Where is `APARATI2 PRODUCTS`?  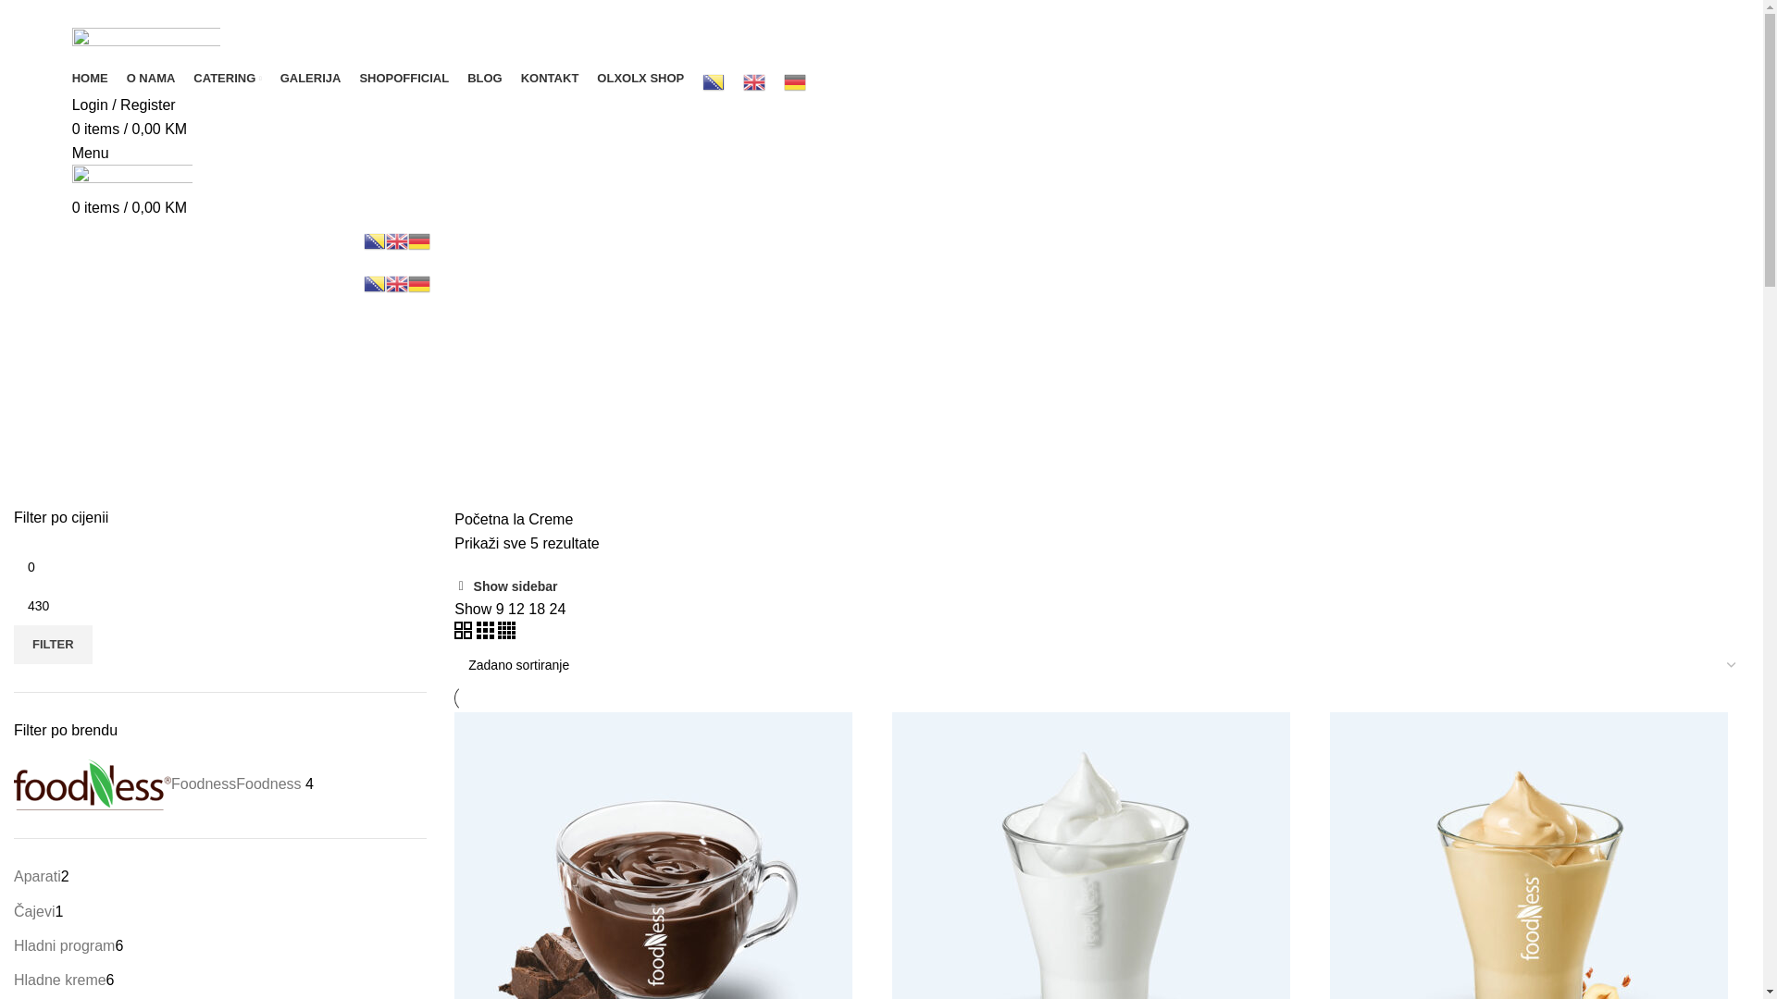
APARATI2 PRODUCTS is located at coordinates (201, 484).